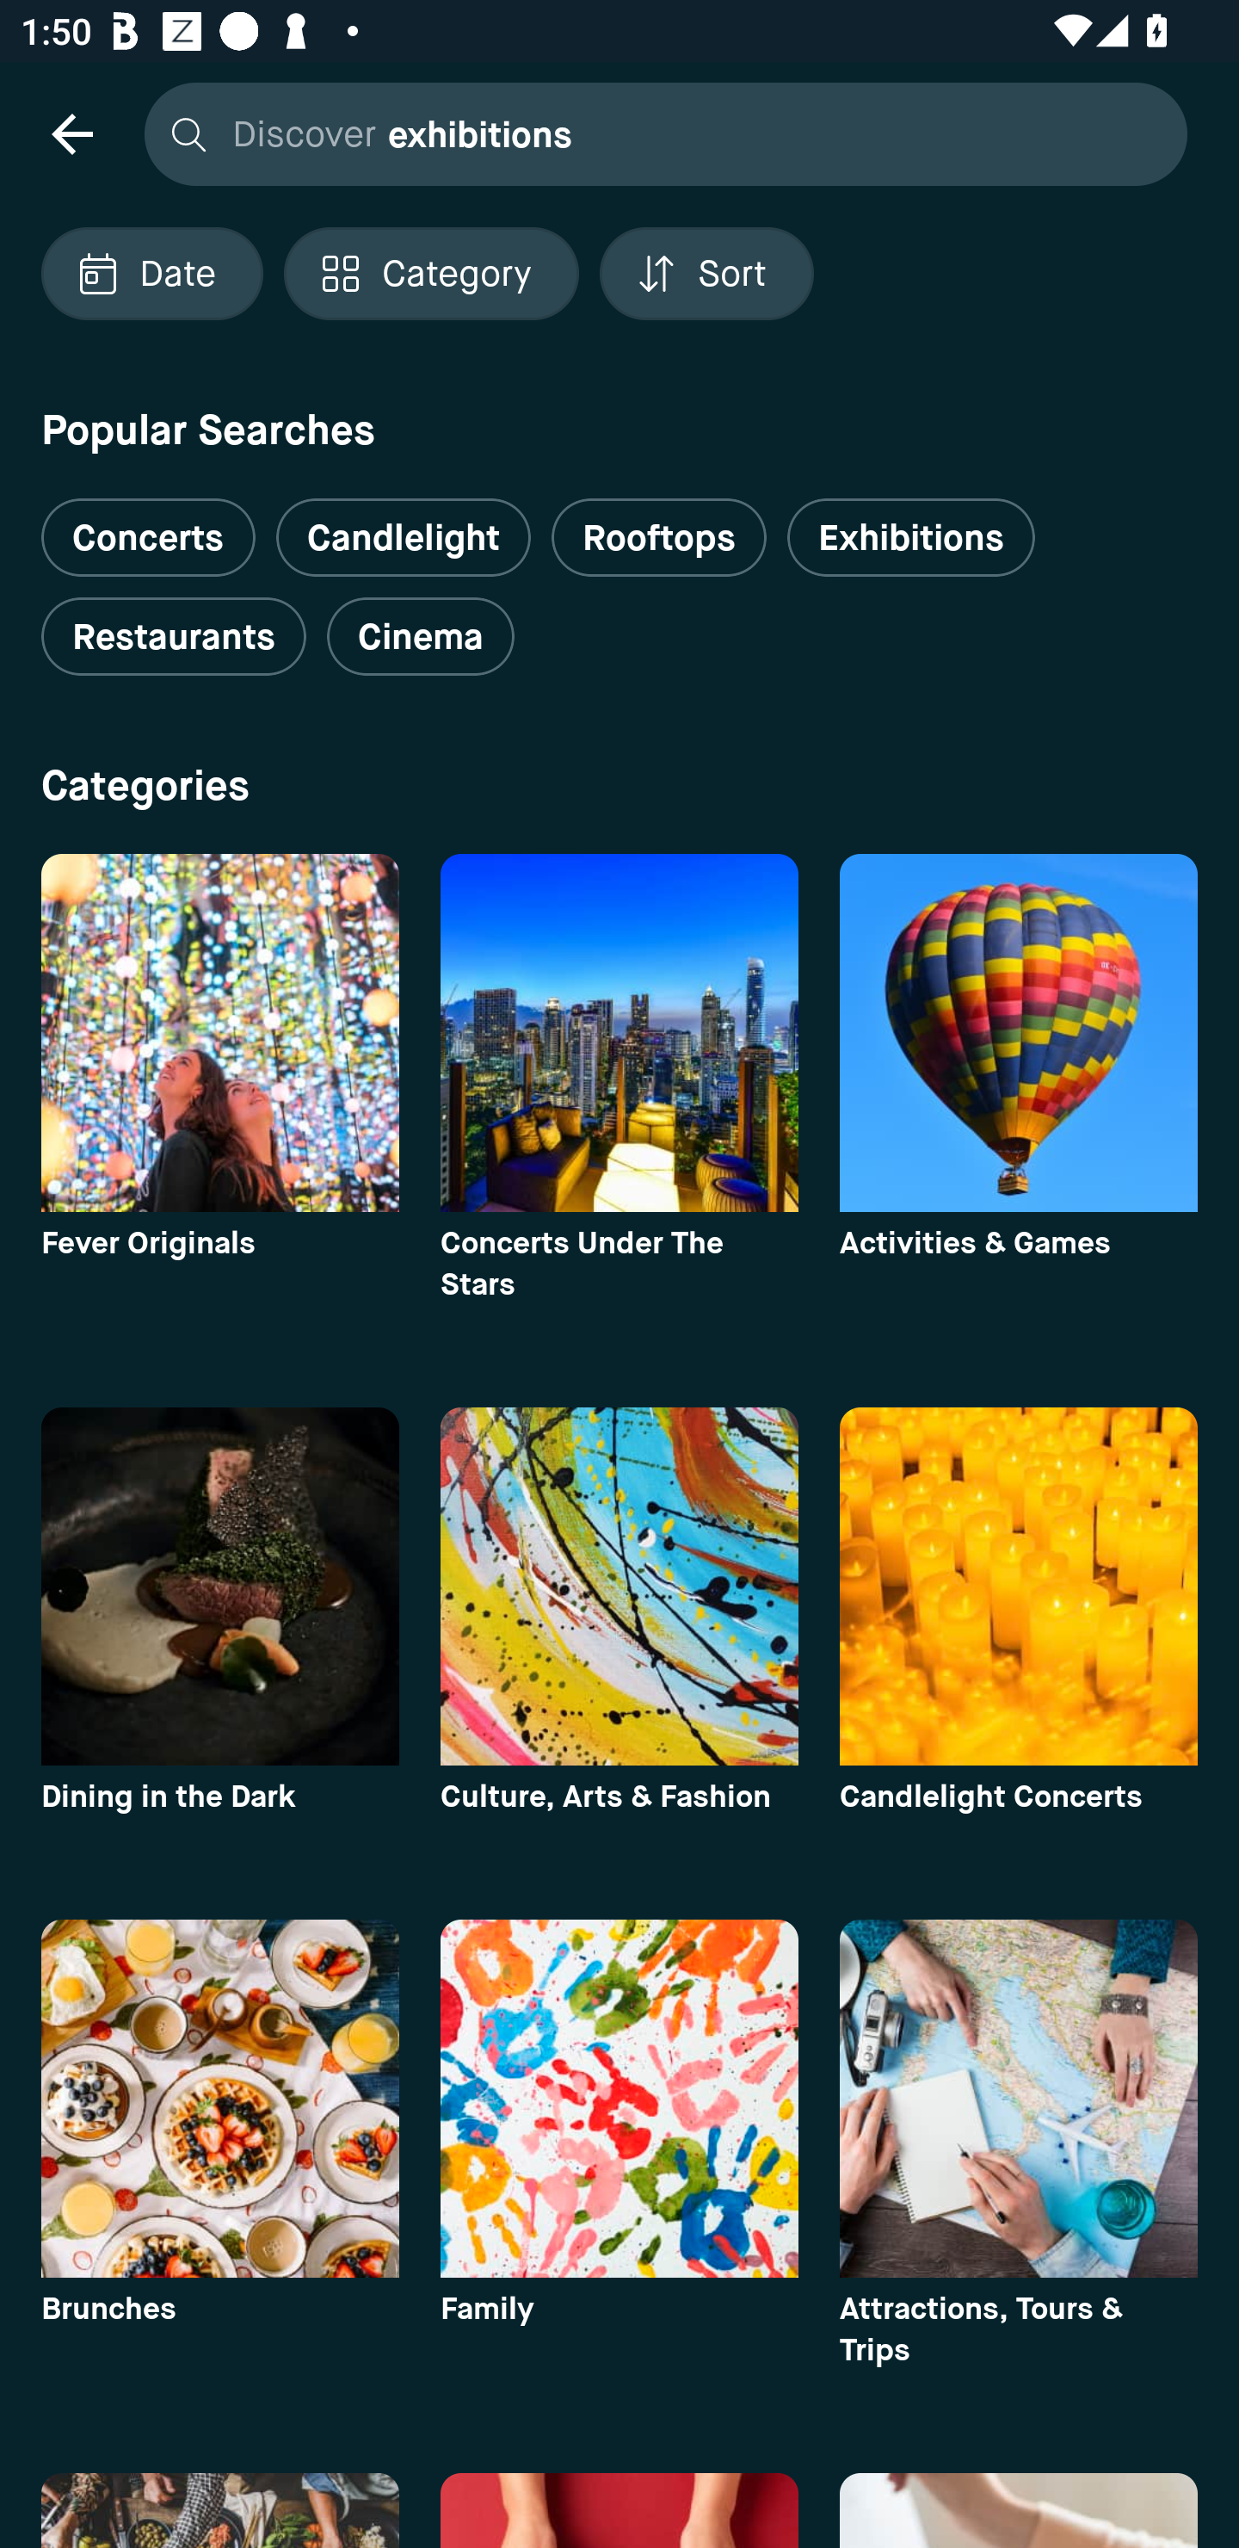  I want to click on category image, so click(1019, 1033).